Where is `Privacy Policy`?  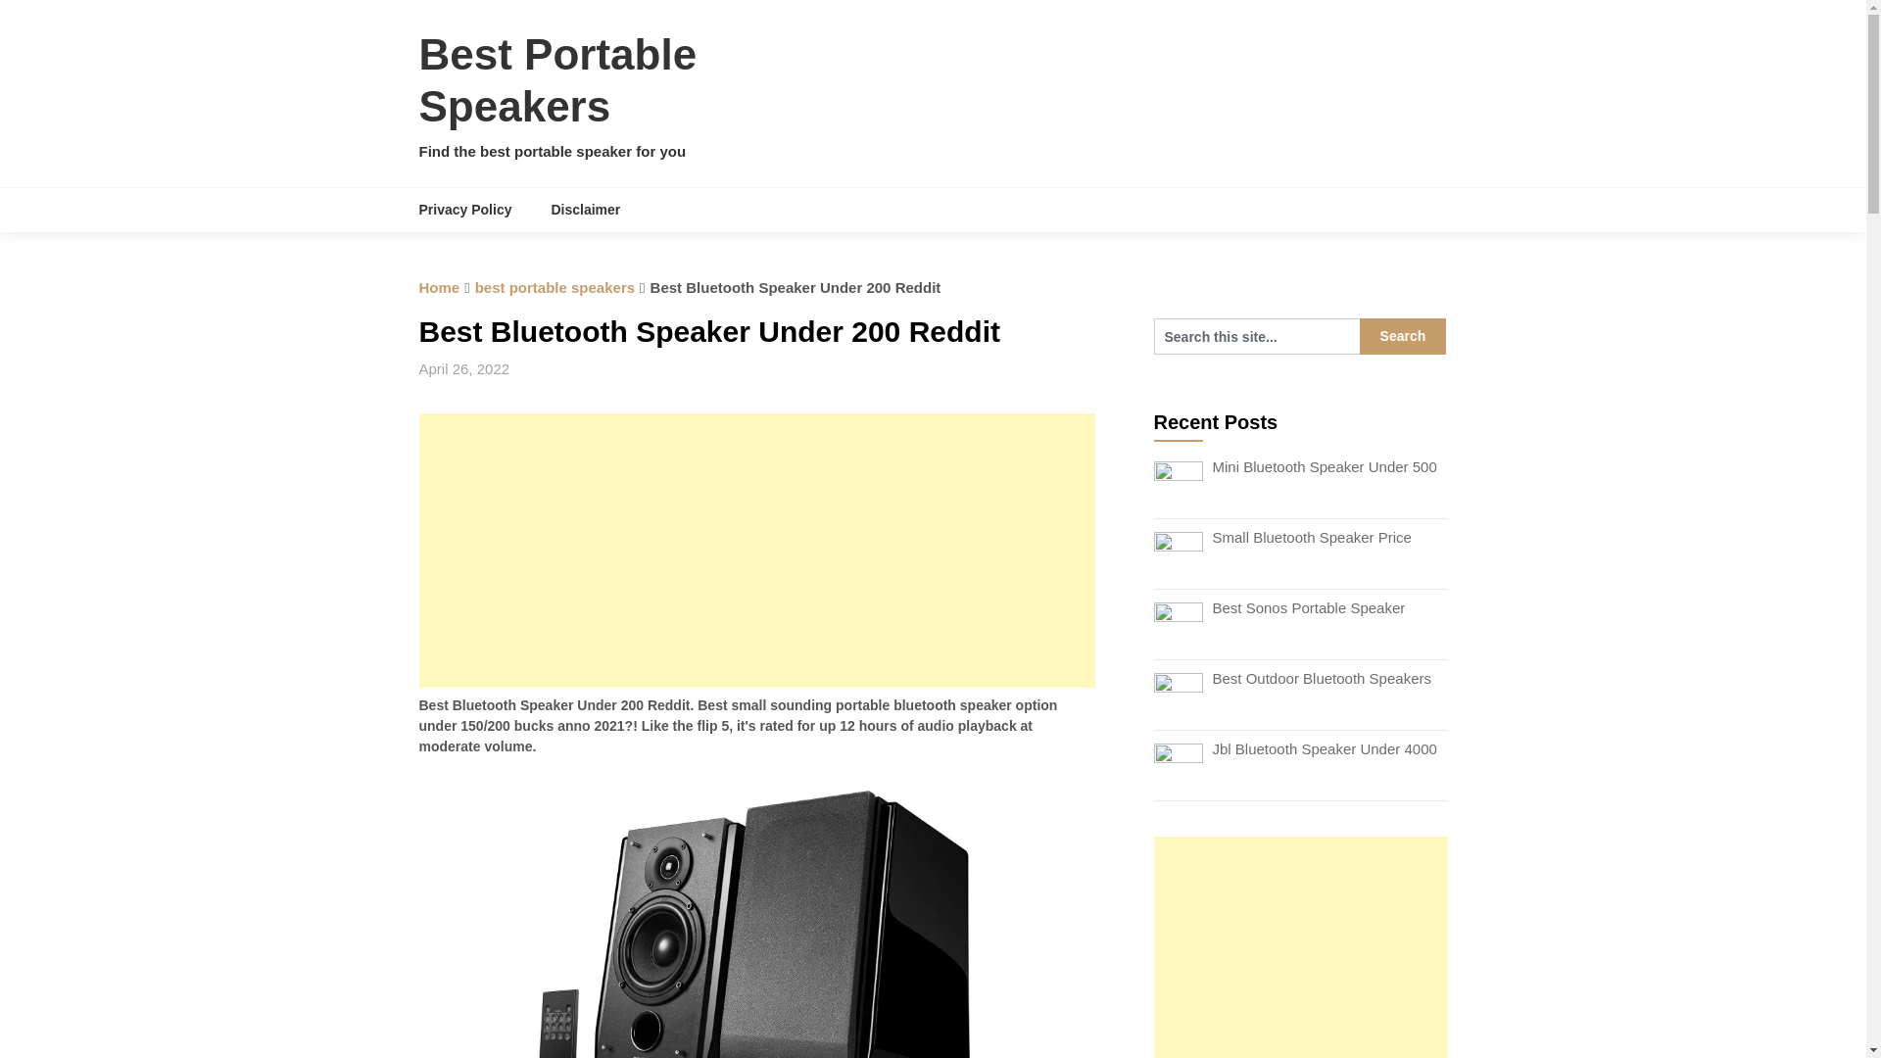
Privacy Policy is located at coordinates (476, 210).